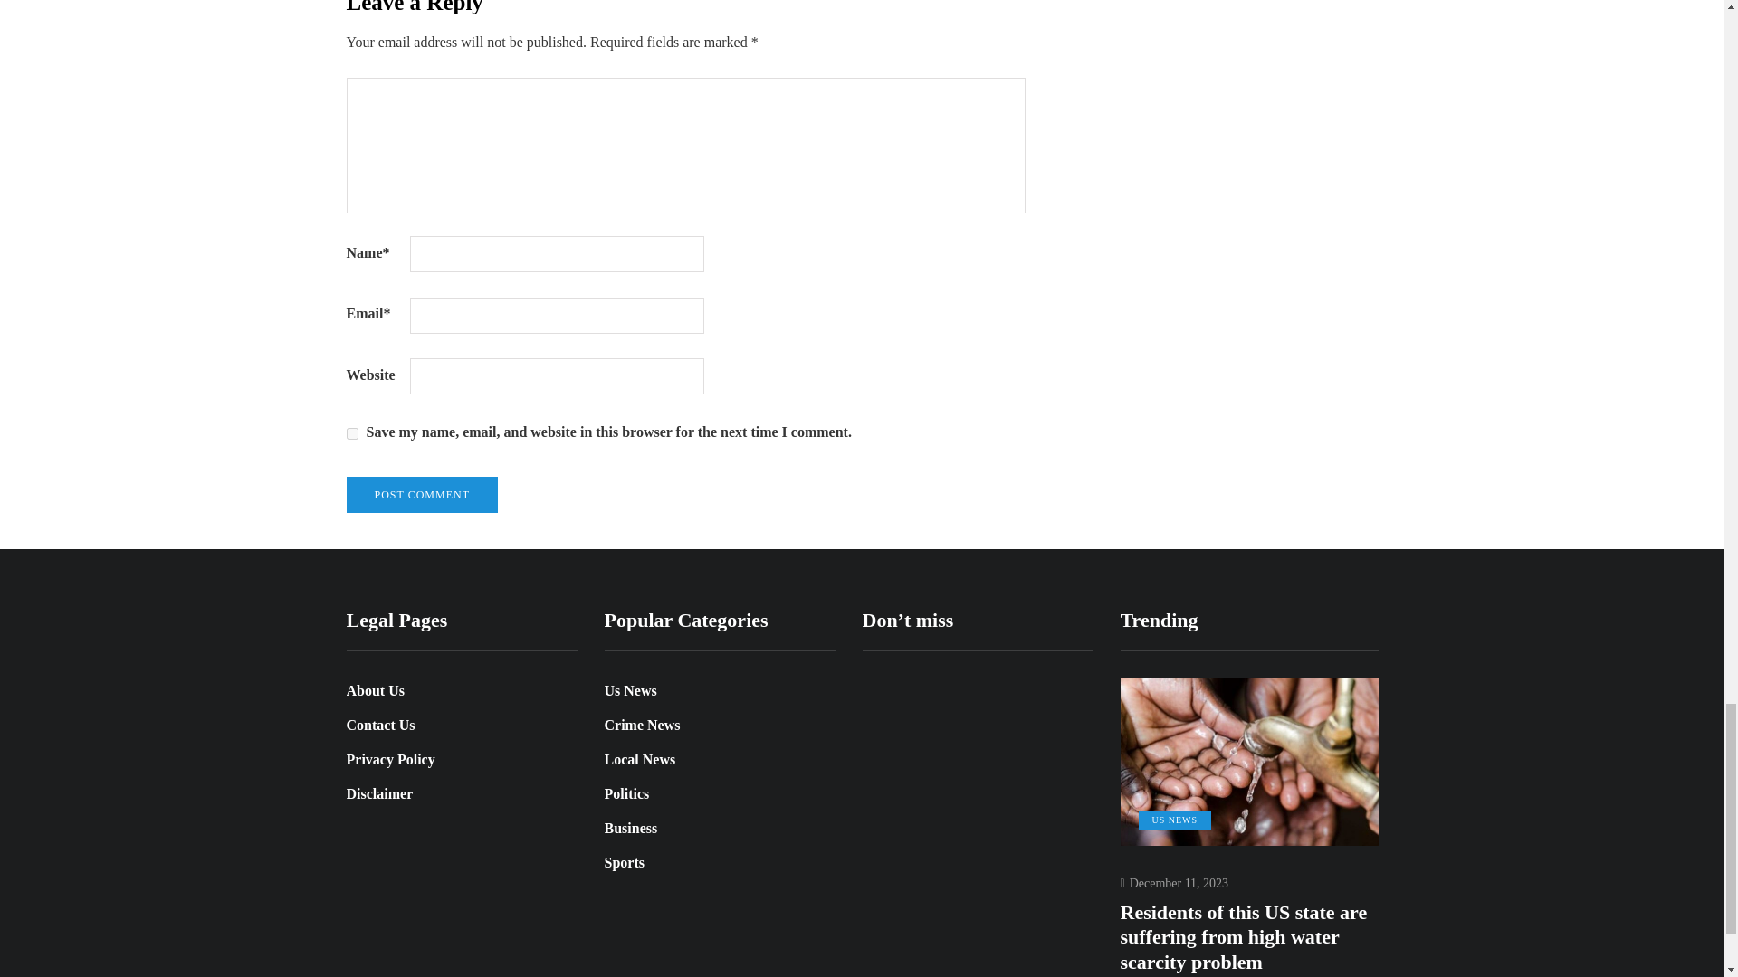 The image size is (1738, 977). Describe the element at coordinates (351, 434) in the screenshot. I see `yes` at that location.